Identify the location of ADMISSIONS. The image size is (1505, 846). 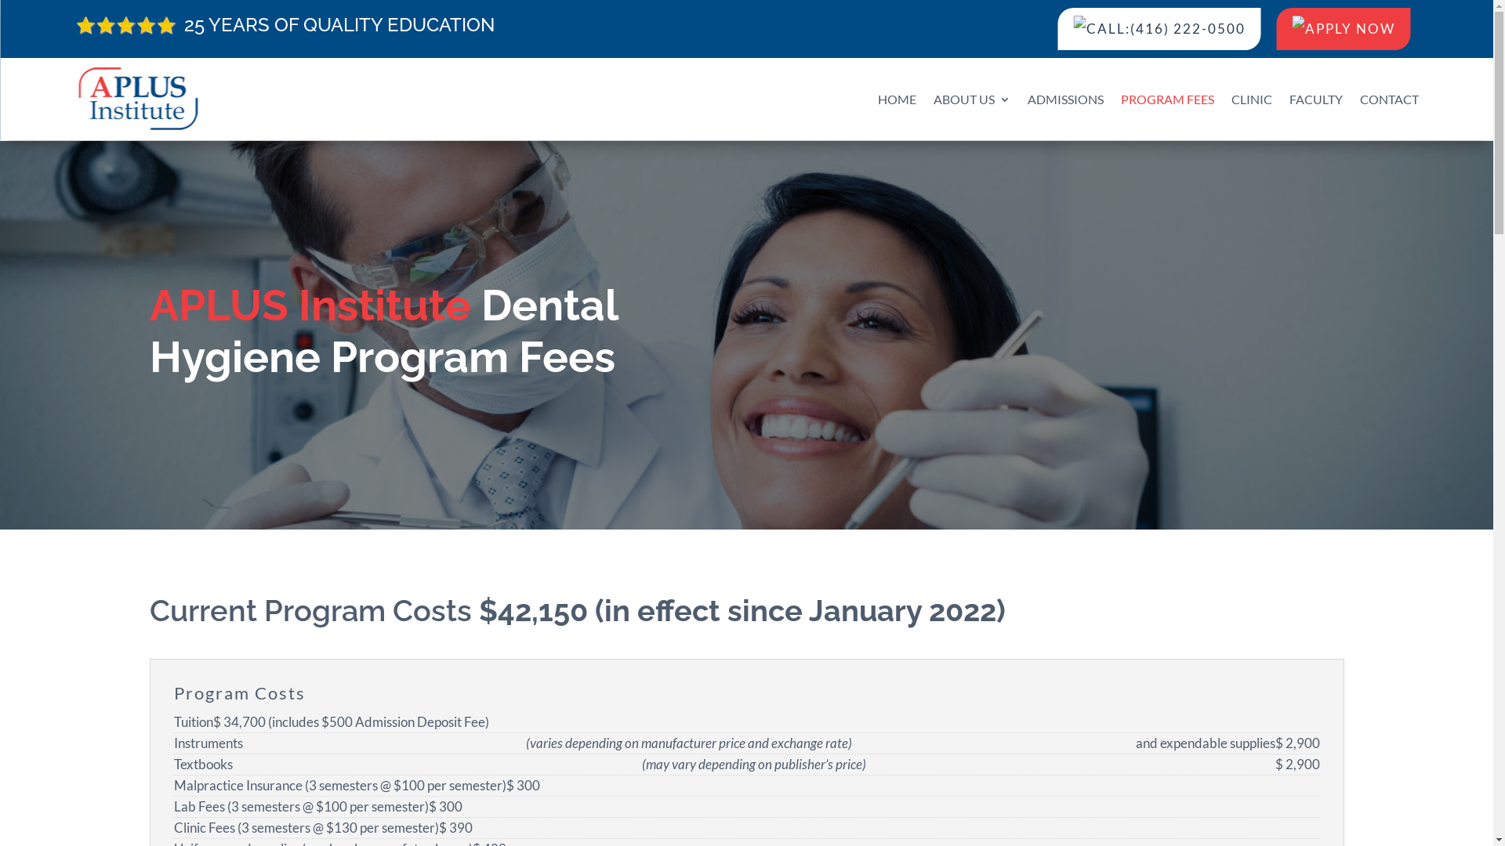
(1066, 99).